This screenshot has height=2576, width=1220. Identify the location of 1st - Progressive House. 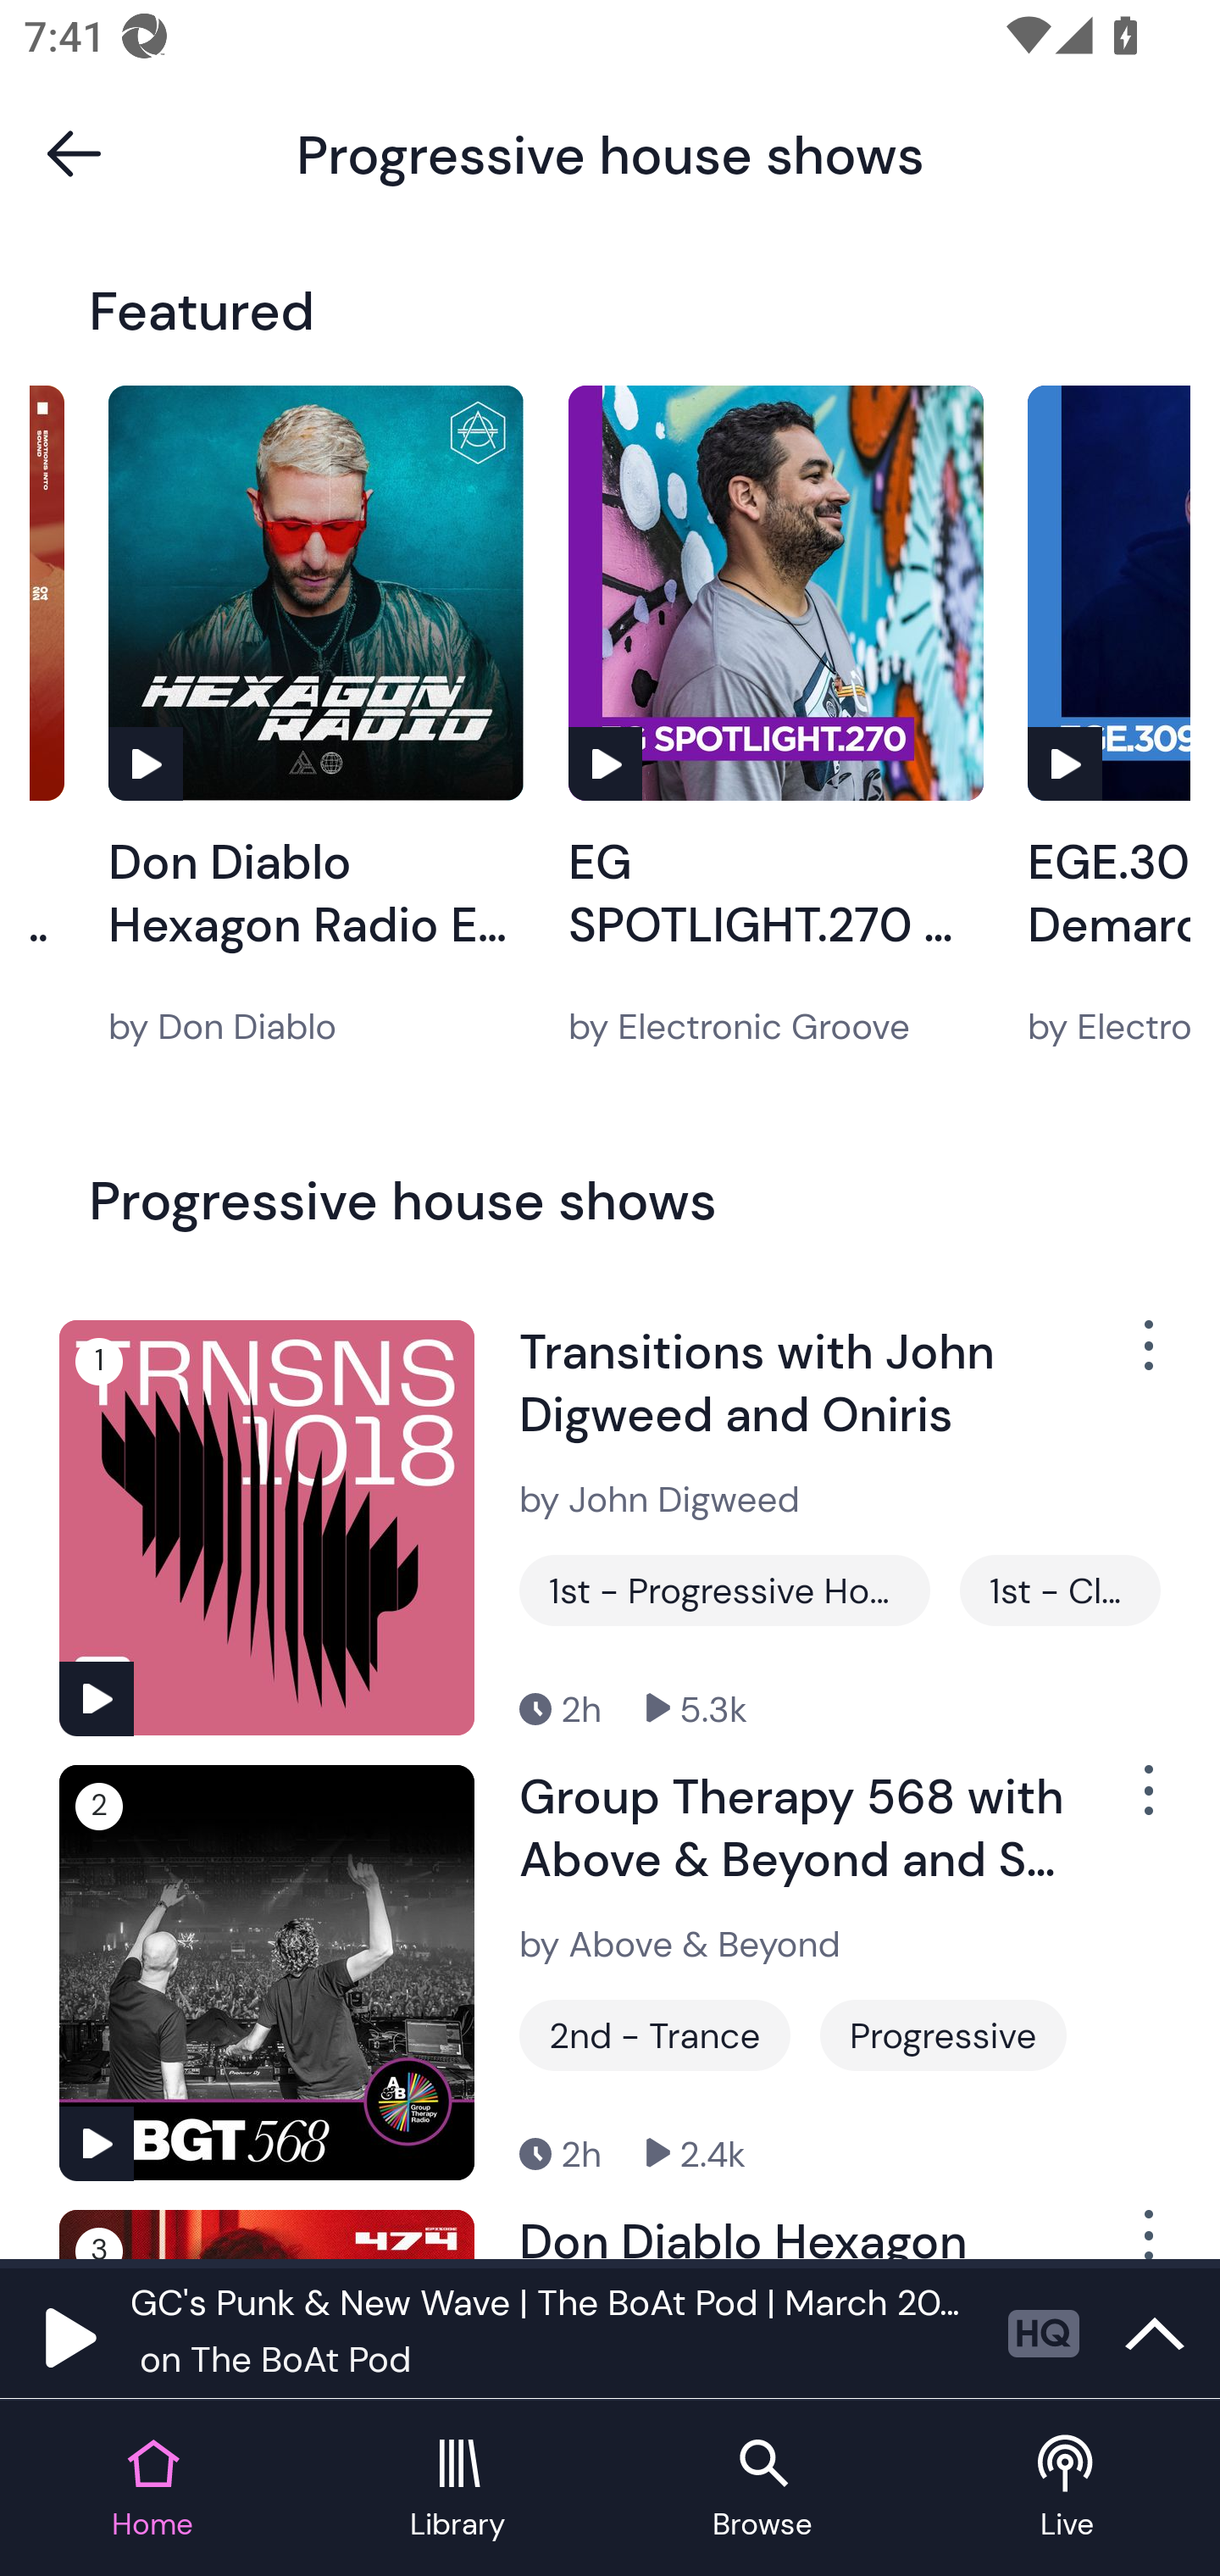
(724, 1591).